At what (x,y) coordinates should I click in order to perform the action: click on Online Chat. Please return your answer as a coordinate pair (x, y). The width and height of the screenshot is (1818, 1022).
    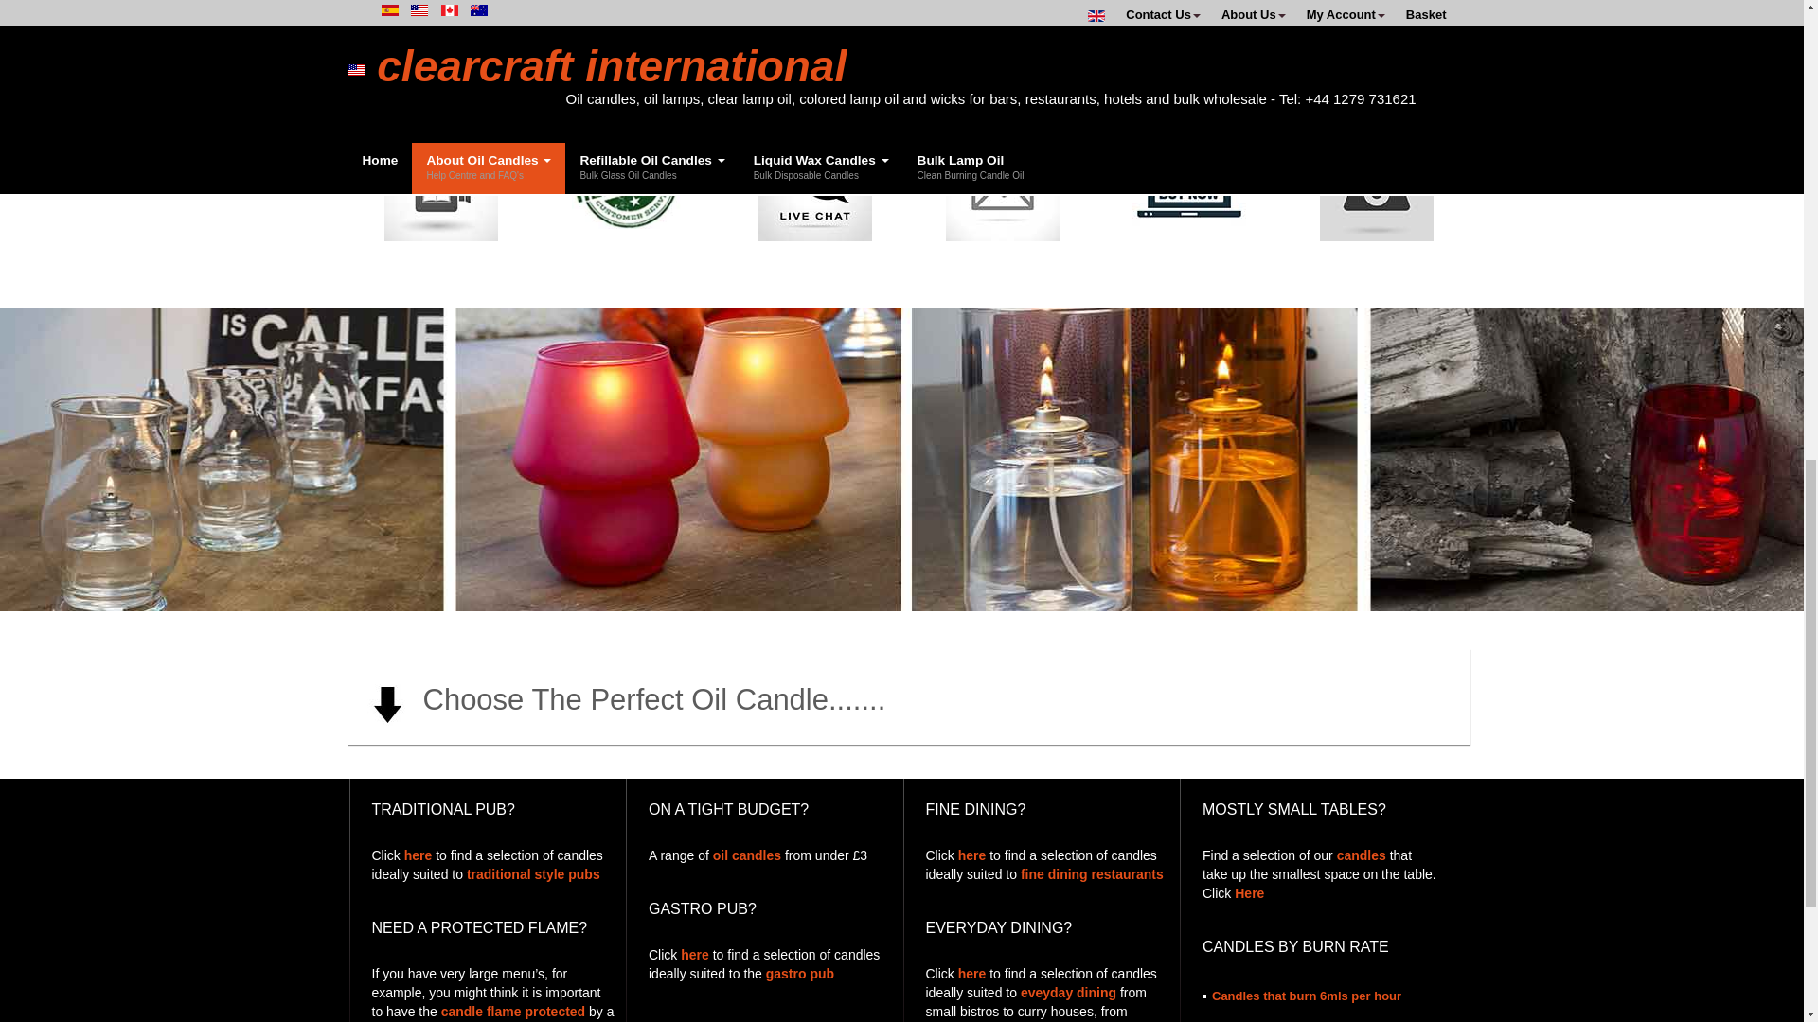
    Looking at the image, I should click on (814, 182).